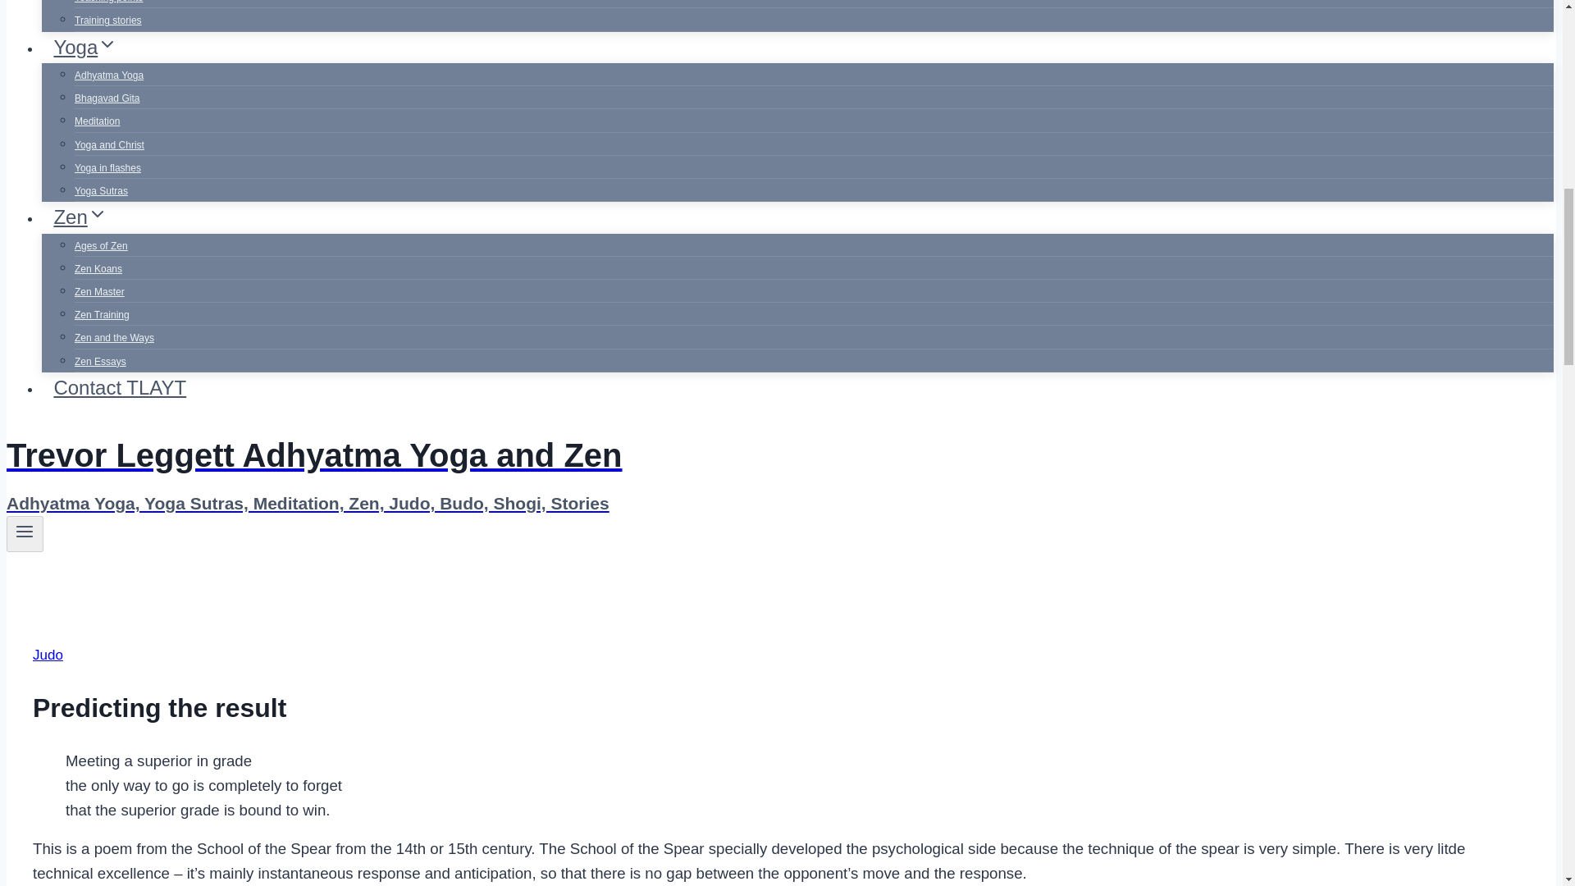 The height and width of the screenshot is (886, 1575). What do you see at coordinates (107, 167) in the screenshot?
I see `Yoga in flashes` at bounding box center [107, 167].